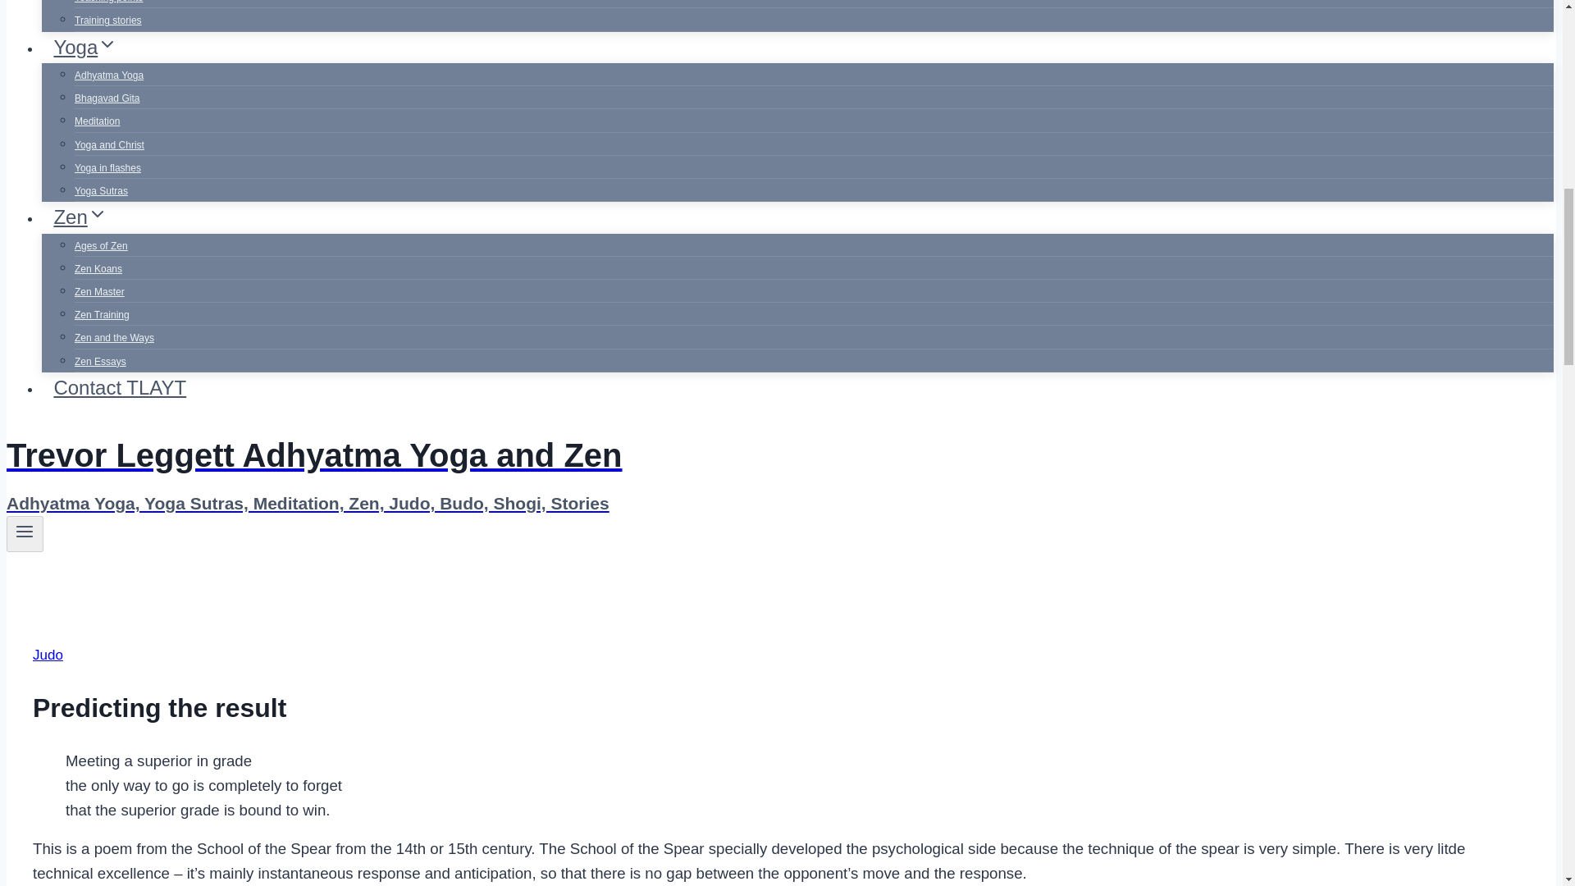 The height and width of the screenshot is (886, 1575). What do you see at coordinates (107, 167) in the screenshot?
I see `Yoga in flashes` at bounding box center [107, 167].